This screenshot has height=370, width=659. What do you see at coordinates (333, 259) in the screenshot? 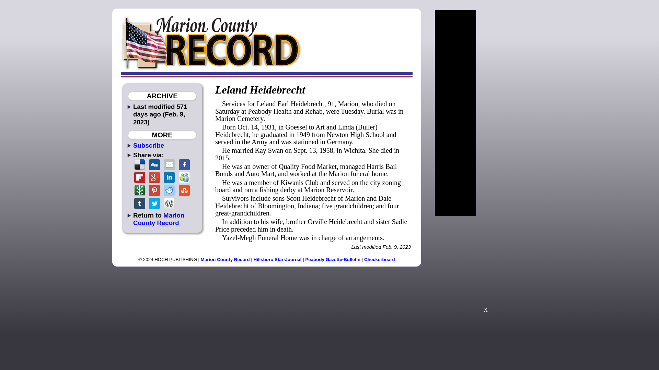
I see `Peabody Gazette-Bulletin` at bounding box center [333, 259].